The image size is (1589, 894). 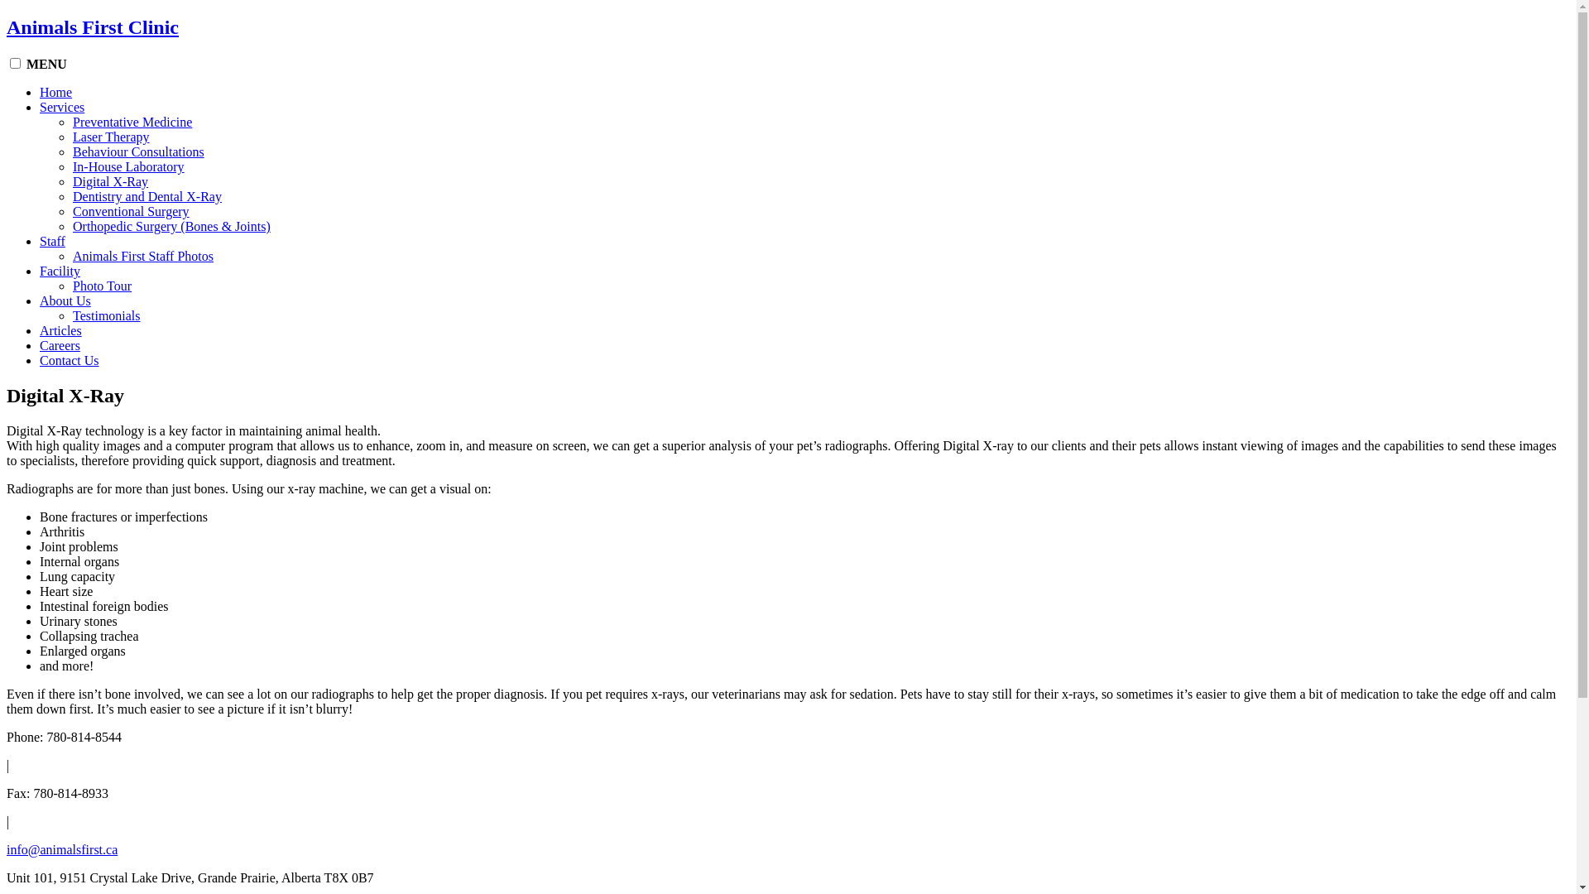 What do you see at coordinates (131, 212) in the screenshot?
I see `Conventional Surgery` at bounding box center [131, 212].